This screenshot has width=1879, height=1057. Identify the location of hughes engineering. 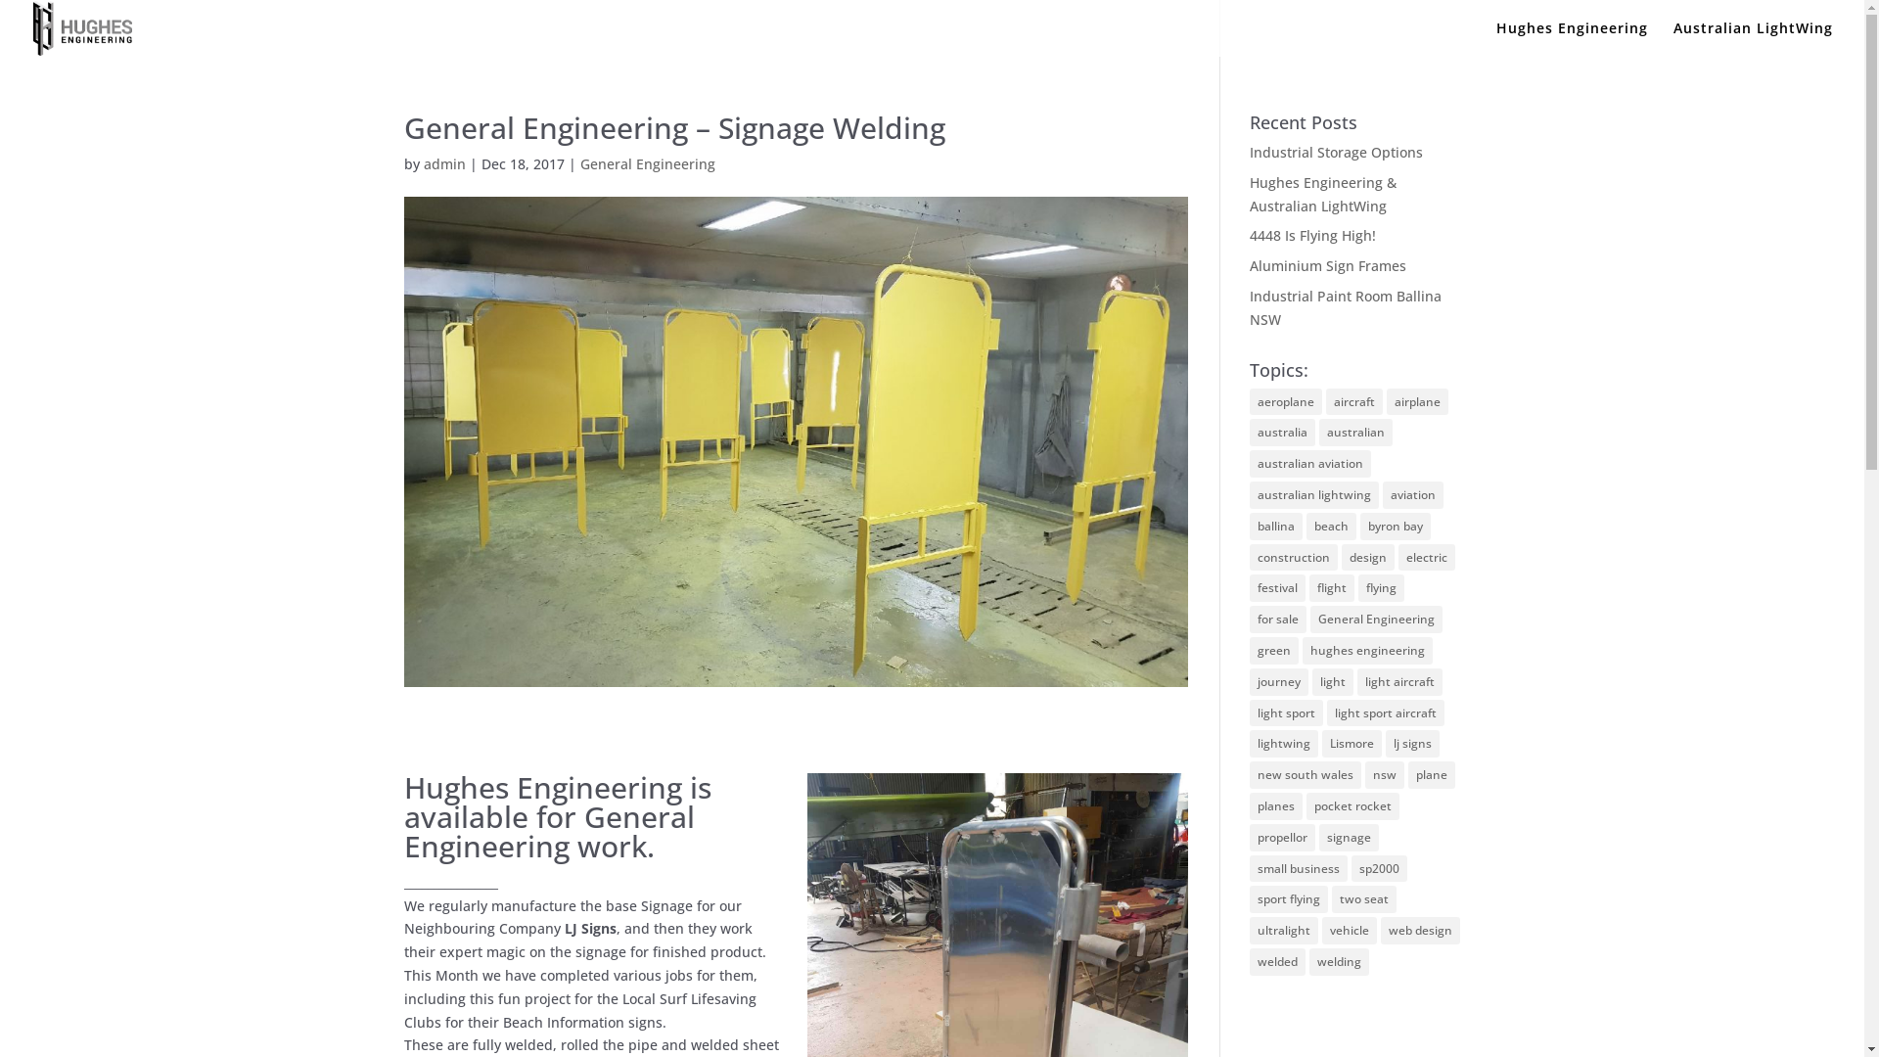
(1368, 651).